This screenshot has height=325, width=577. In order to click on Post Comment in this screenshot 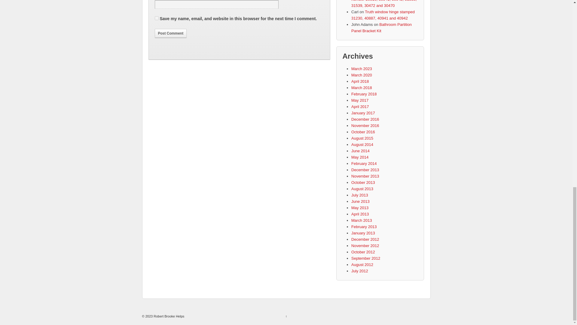, I will do `click(170, 33)`.